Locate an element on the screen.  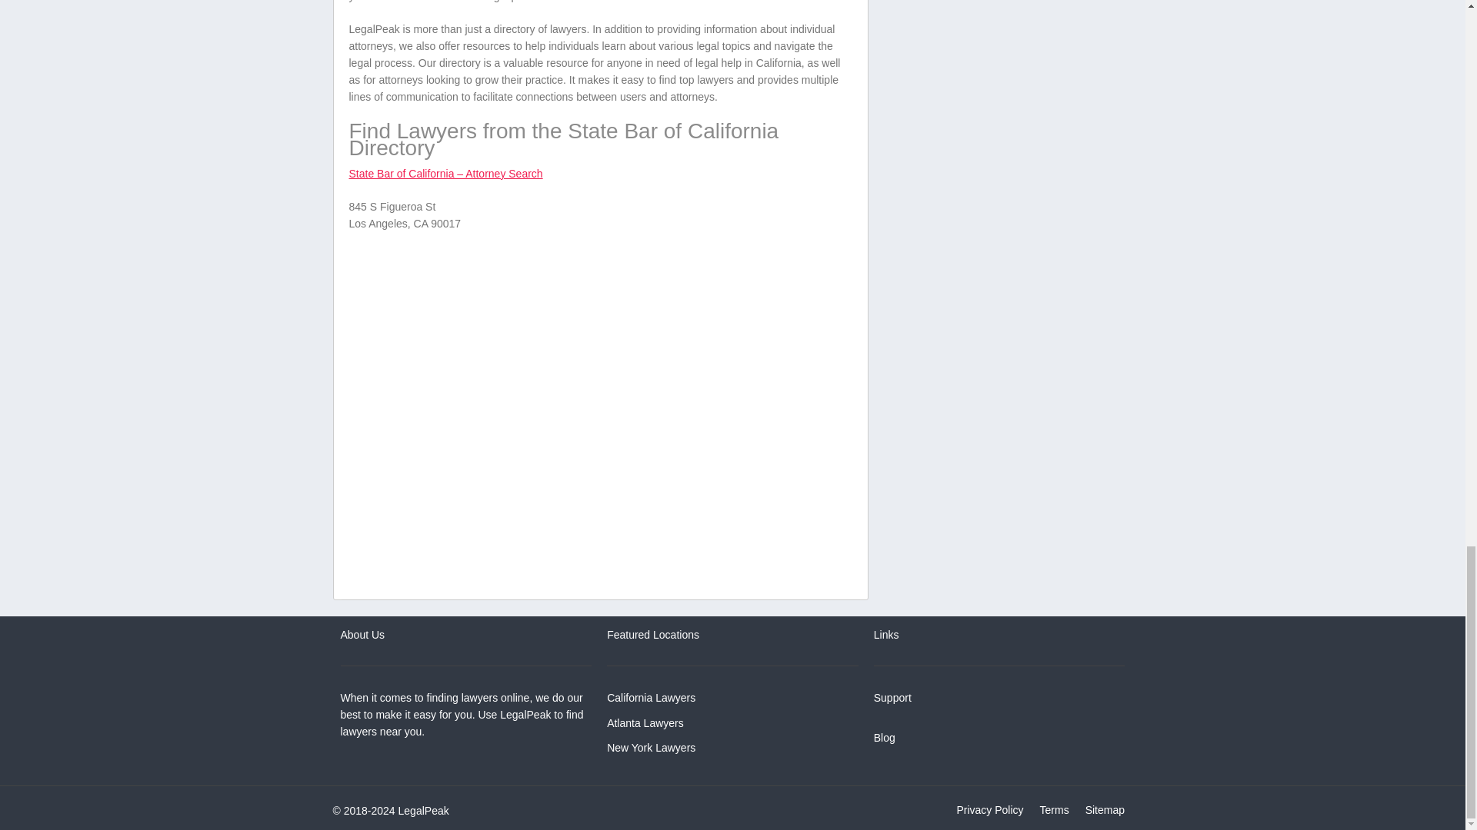
Support is located at coordinates (892, 697).